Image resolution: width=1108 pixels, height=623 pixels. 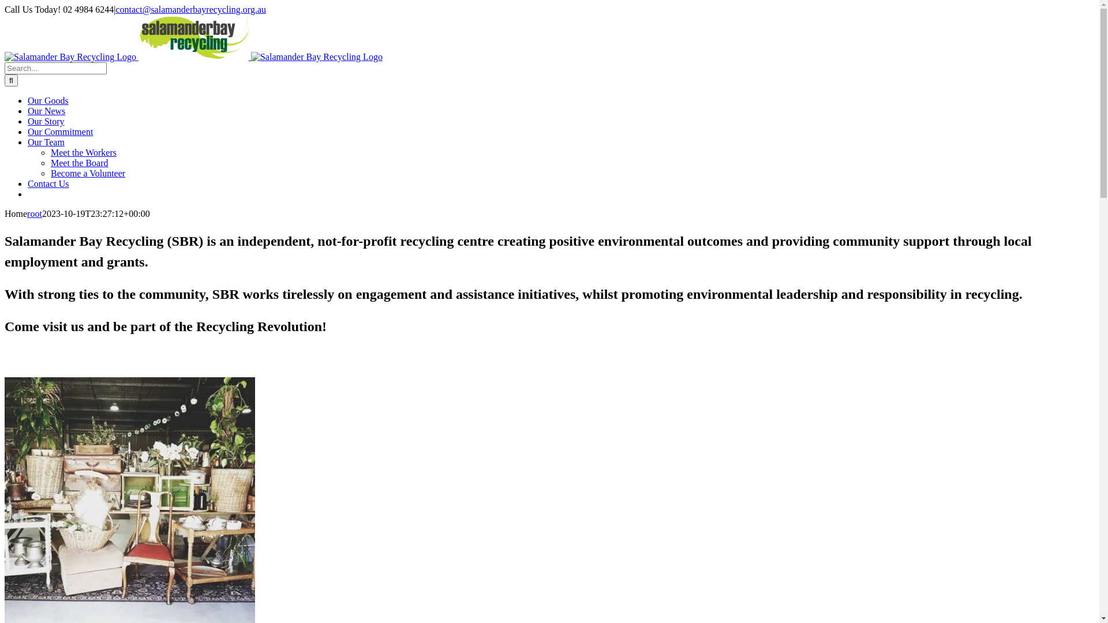 What do you see at coordinates (46, 142) in the screenshot?
I see `Our Team` at bounding box center [46, 142].